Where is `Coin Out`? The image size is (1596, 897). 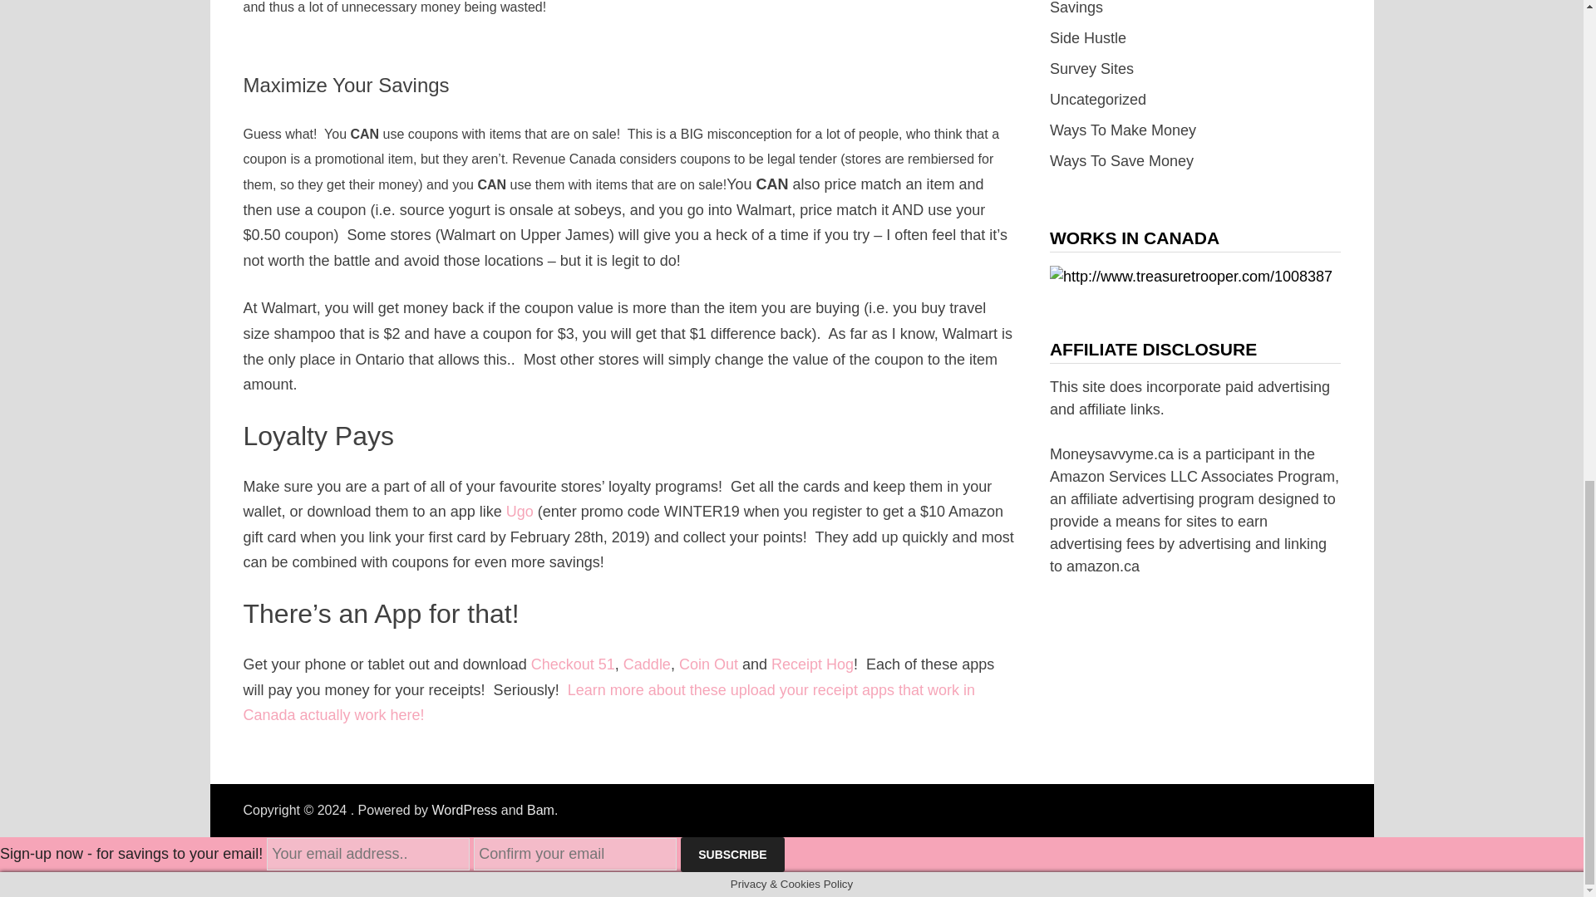
Coin Out is located at coordinates (708, 664).